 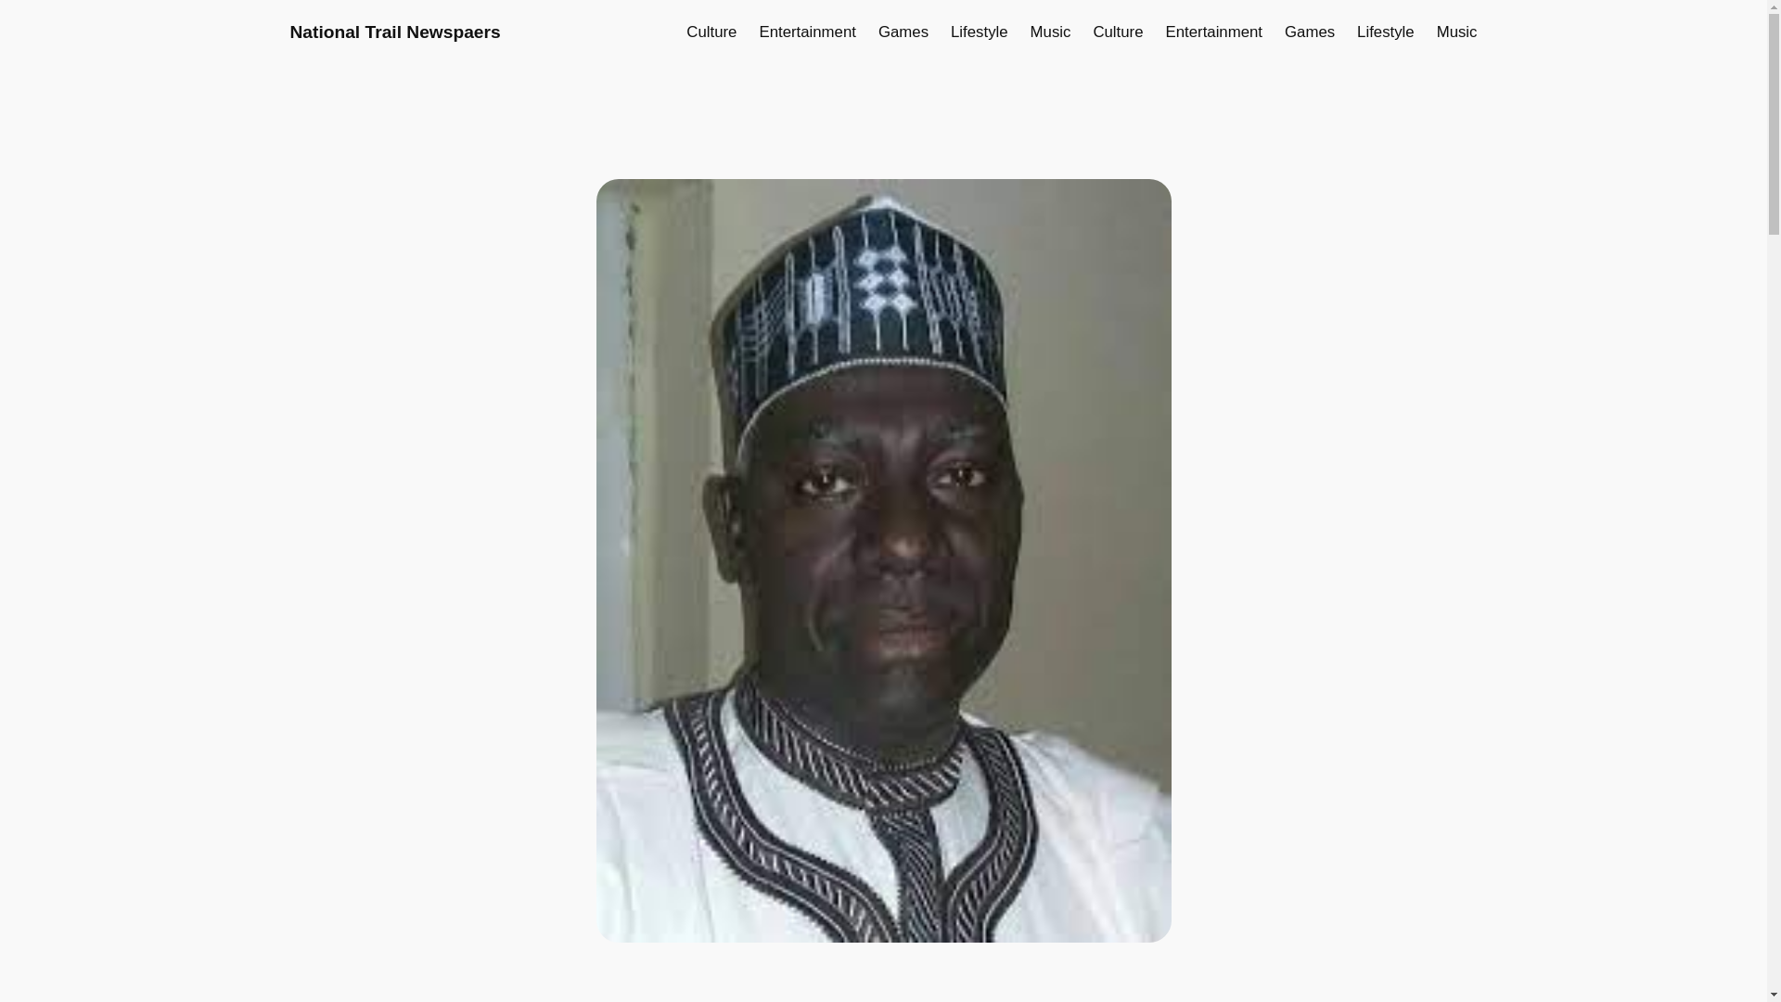 What do you see at coordinates (980, 32) in the screenshot?
I see `Lifestyle` at bounding box center [980, 32].